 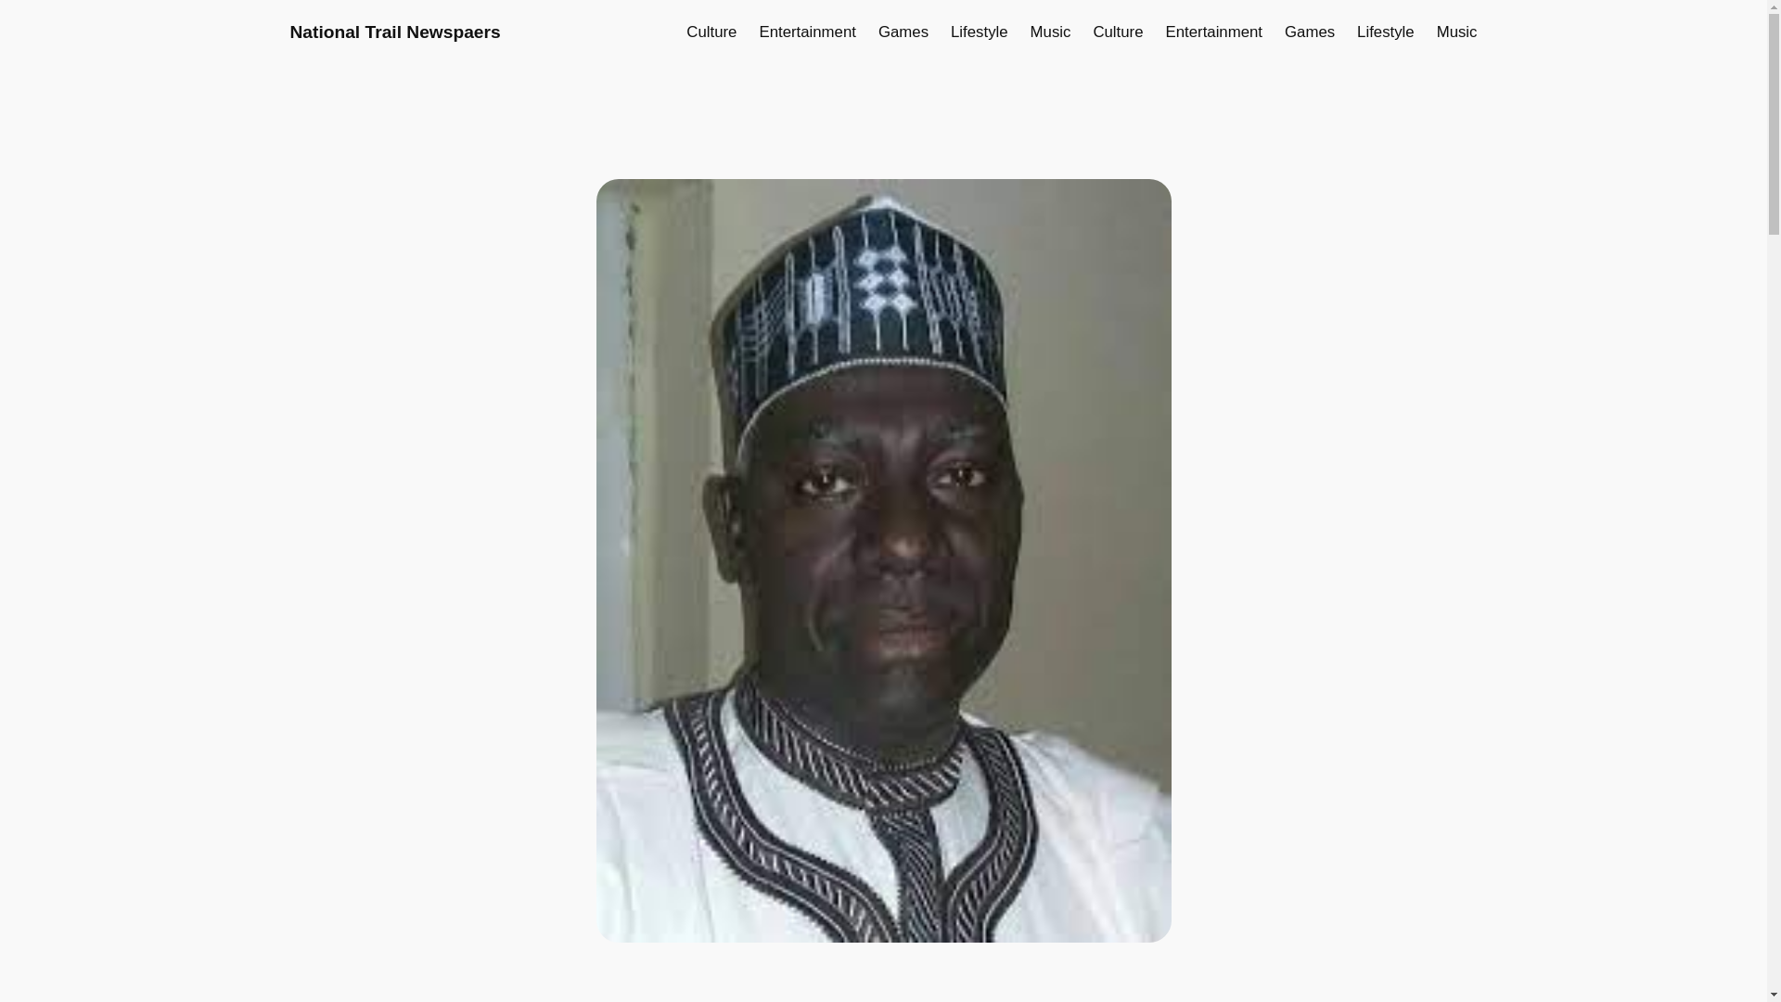 What do you see at coordinates (980, 32) in the screenshot?
I see `Lifestyle` at bounding box center [980, 32].